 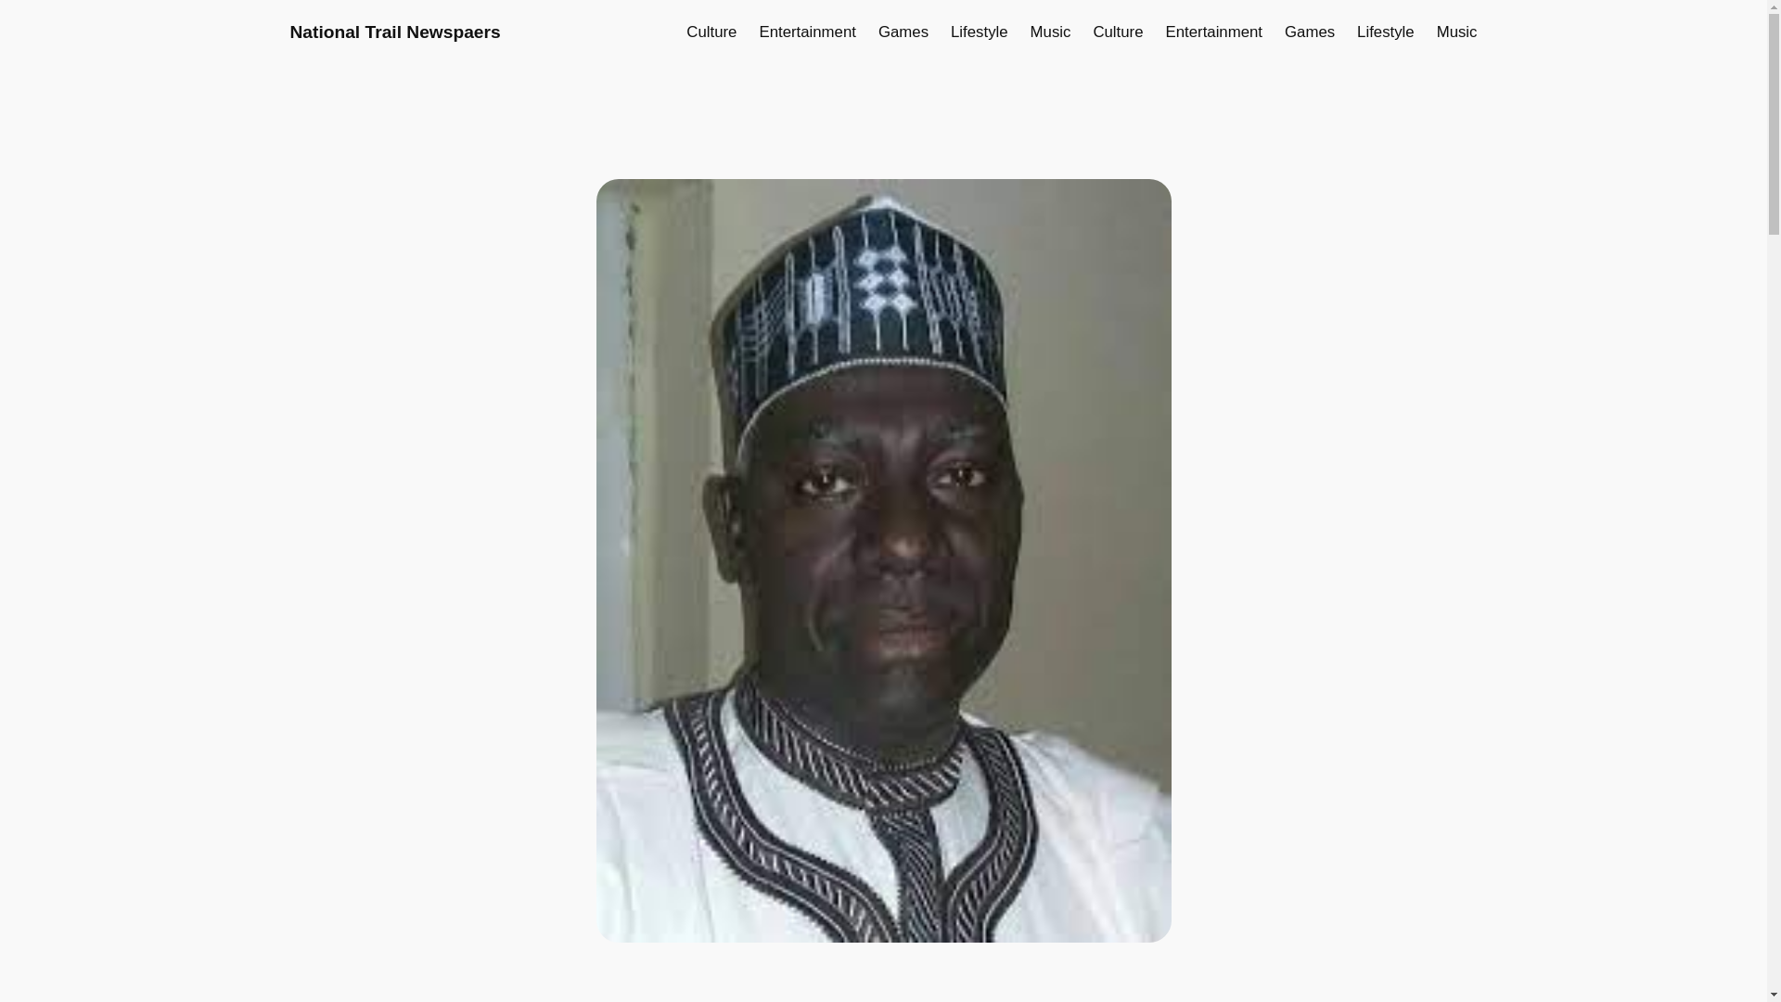 What do you see at coordinates (980, 32) in the screenshot?
I see `Lifestyle` at bounding box center [980, 32].